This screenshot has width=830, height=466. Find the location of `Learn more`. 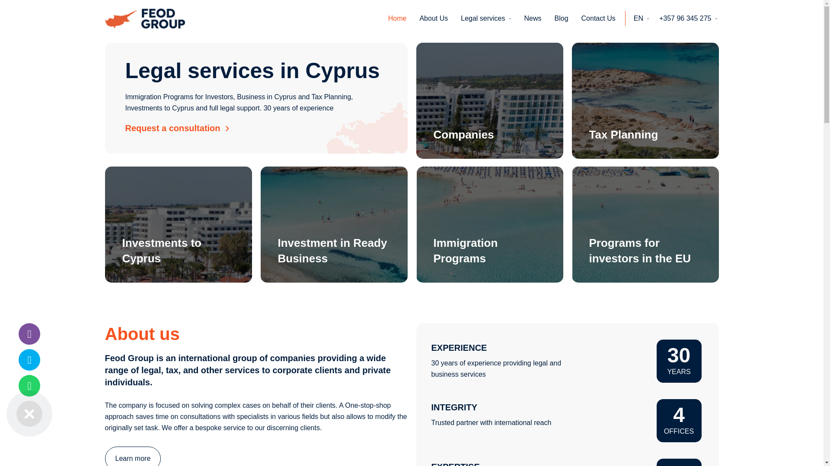

Learn more is located at coordinates (132, 456).